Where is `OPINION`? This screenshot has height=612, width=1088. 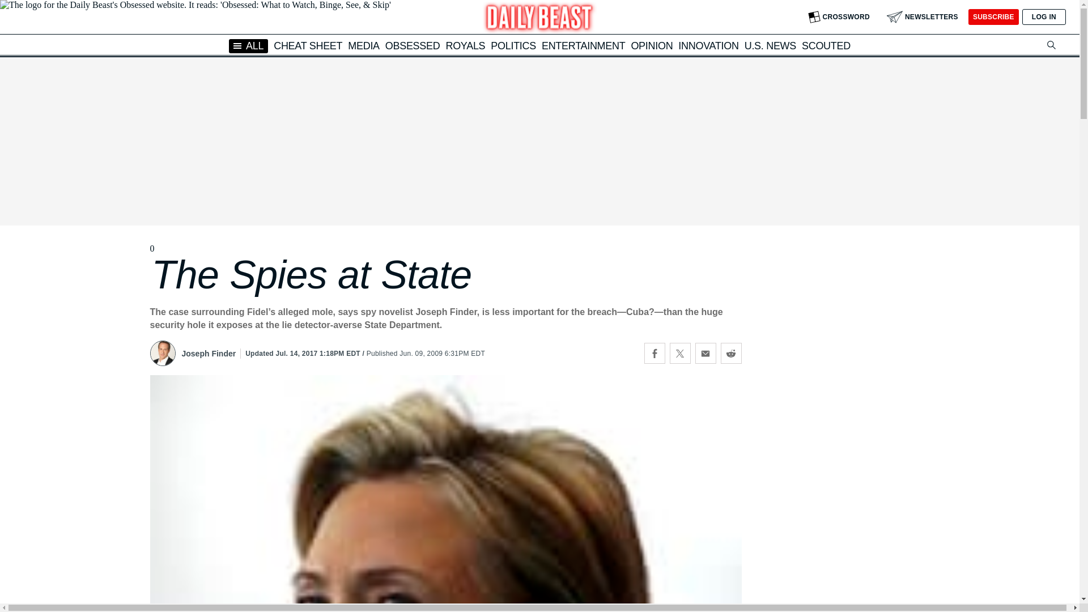
OPINION is located at coordinates (652, 45).